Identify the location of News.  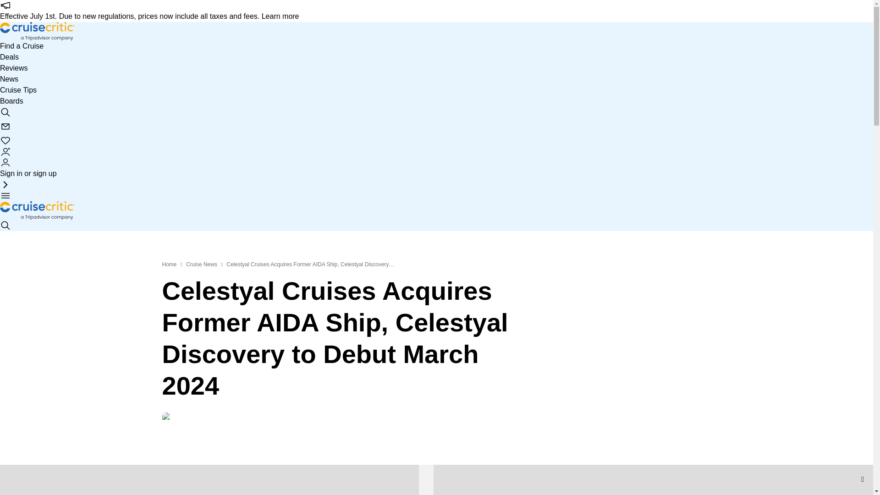
(9, 79).